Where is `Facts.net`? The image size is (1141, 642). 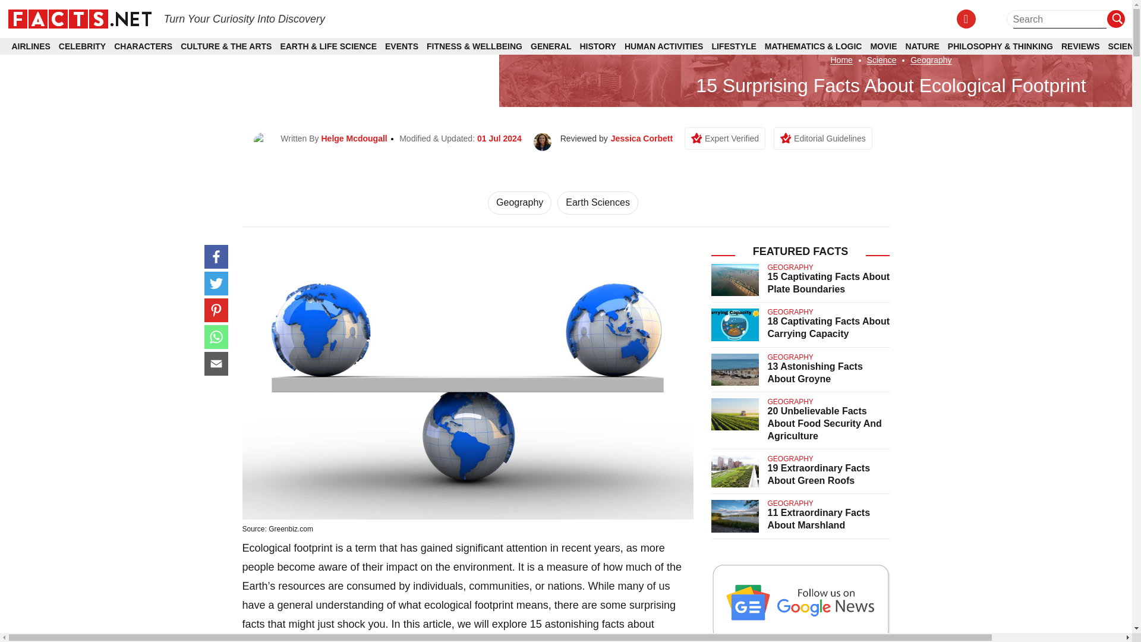
Facts.net is located at coordinates (79, 18).